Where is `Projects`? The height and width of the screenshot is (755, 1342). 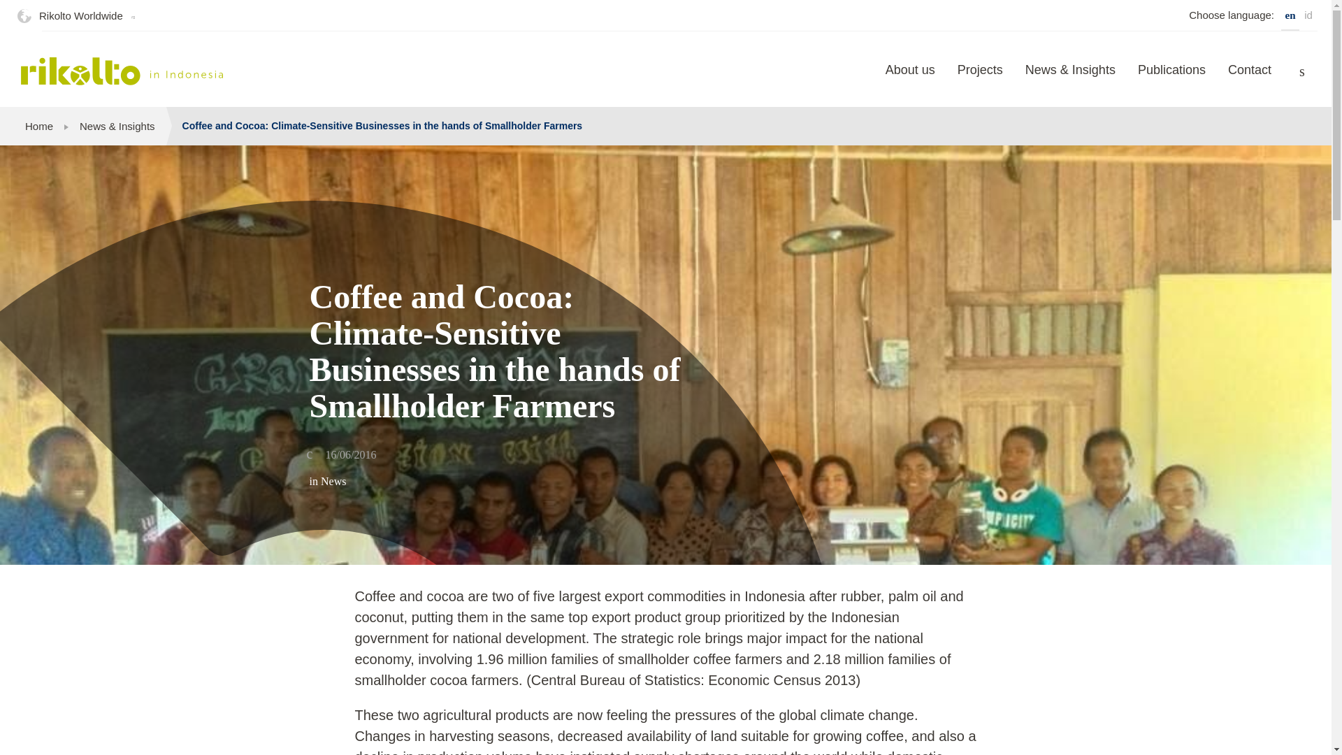 Projects is located at coordinates (980, 80).